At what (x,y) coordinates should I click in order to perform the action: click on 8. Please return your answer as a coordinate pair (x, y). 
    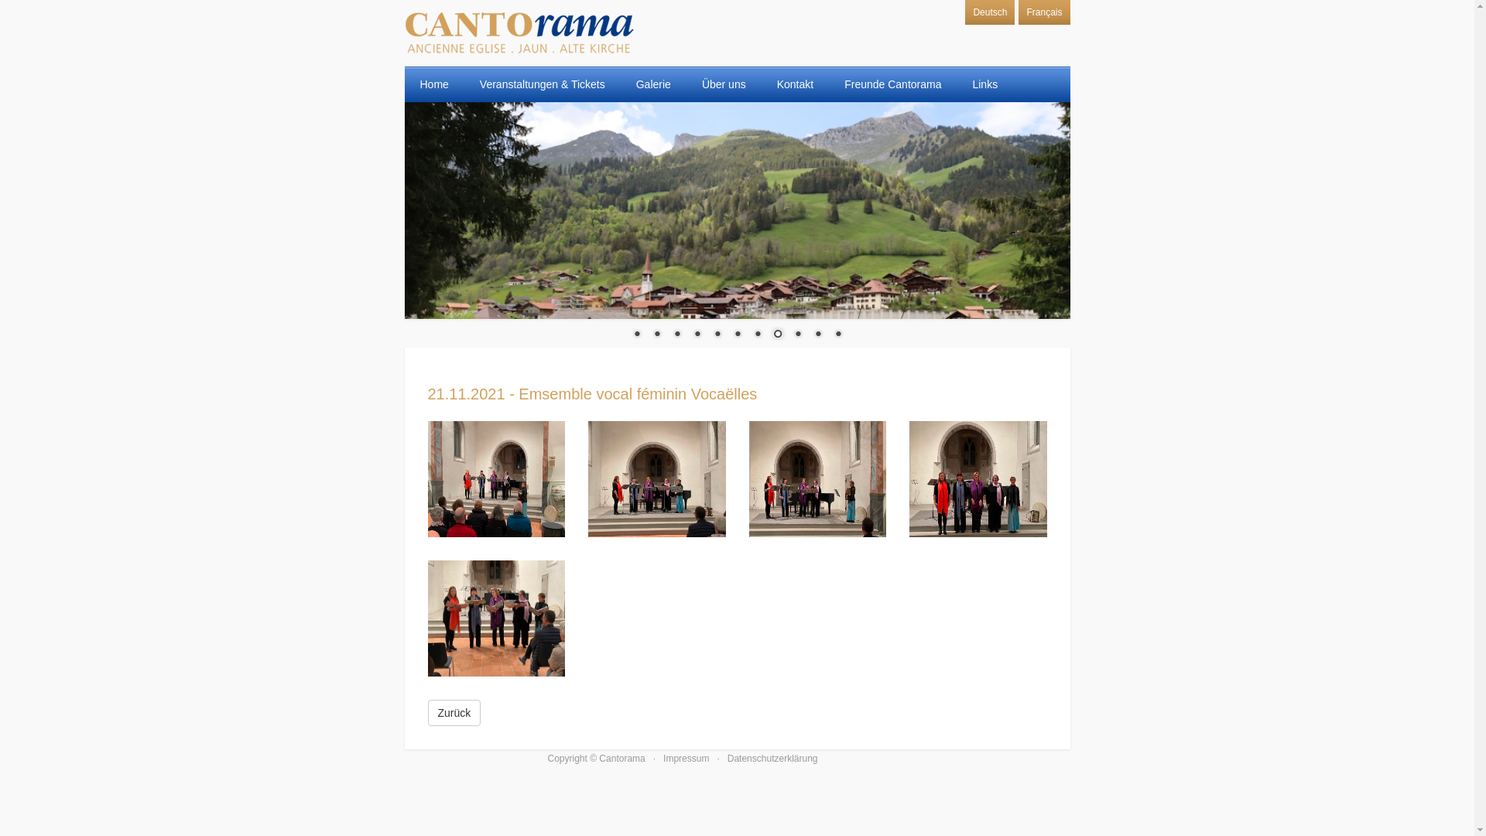
    Looking at the image, I should click on (778, 335).